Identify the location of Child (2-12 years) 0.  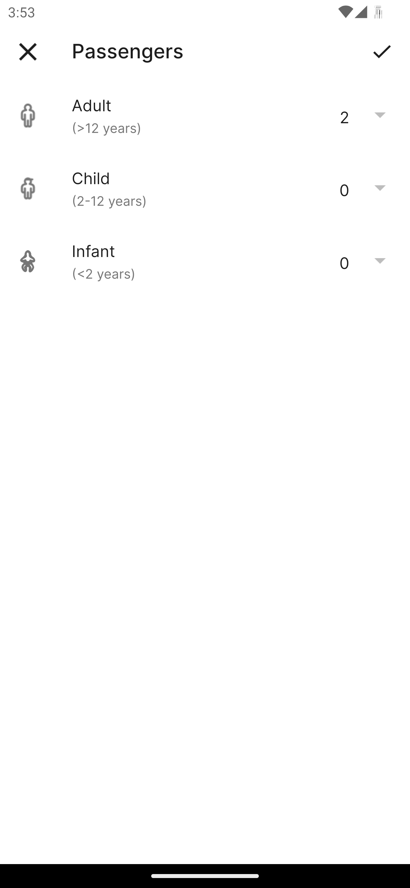
(205, 188).